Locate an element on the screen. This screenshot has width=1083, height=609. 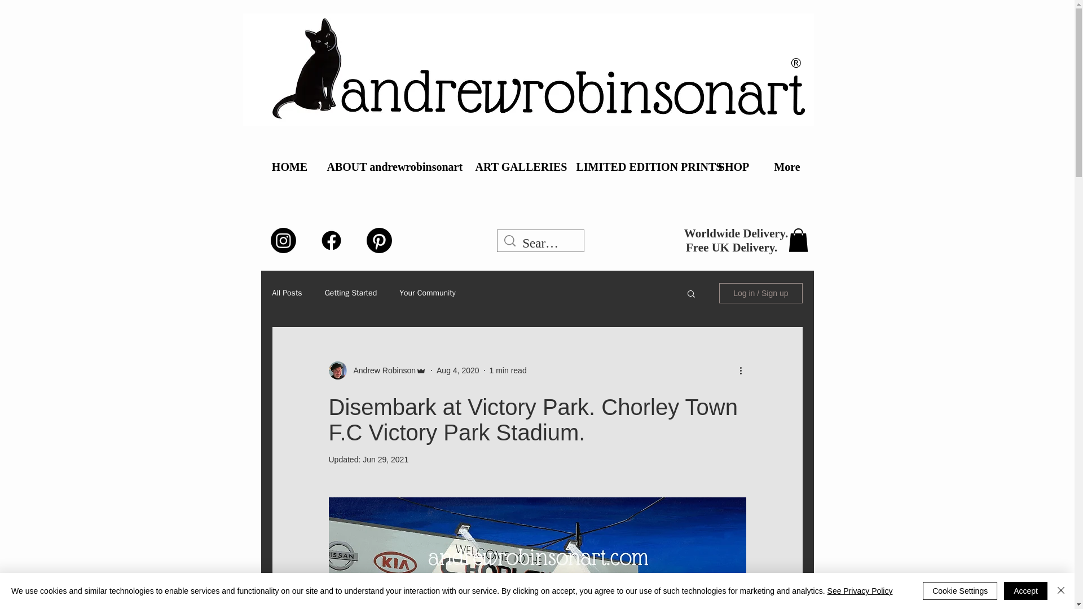
Andrew Robinson is located at coordinates (381, 370).